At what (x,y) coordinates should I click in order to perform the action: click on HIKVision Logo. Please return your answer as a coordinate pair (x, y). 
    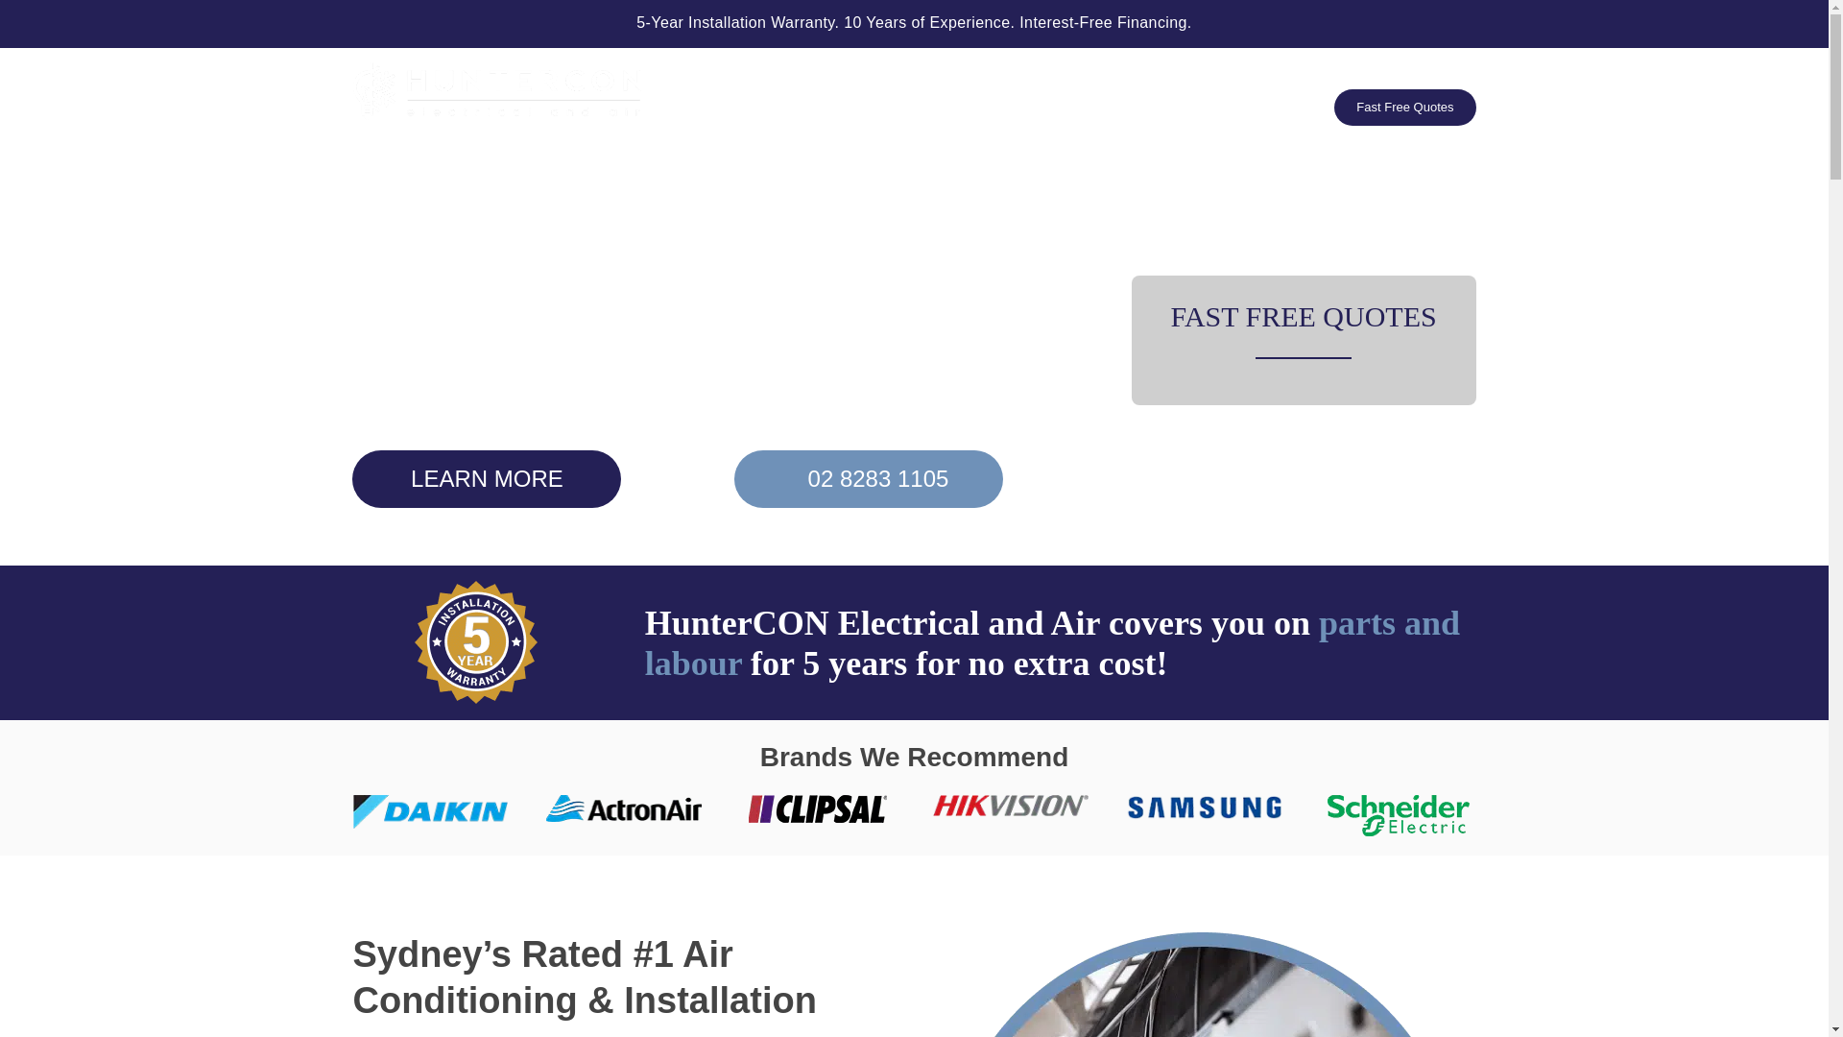
    Looking at the image, I should click on (1010, 805).